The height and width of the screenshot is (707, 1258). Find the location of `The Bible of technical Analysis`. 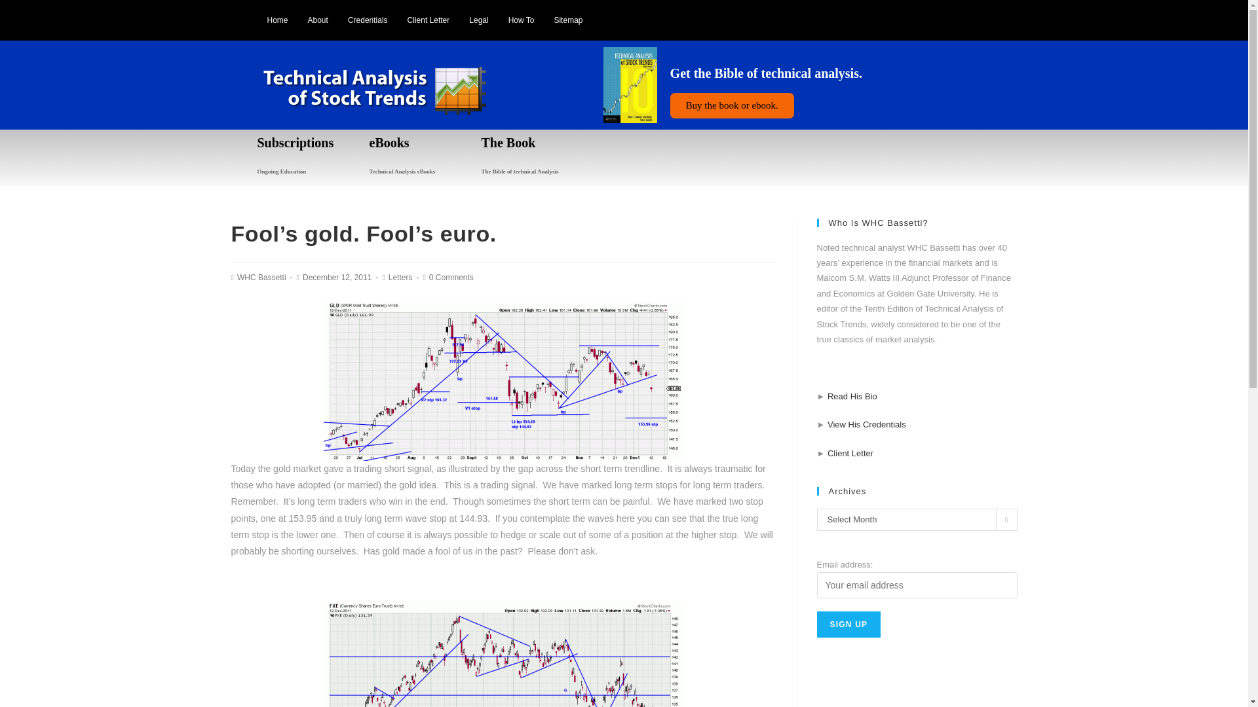

The Bible of technical Analysis is located at coordinates (519, 172).